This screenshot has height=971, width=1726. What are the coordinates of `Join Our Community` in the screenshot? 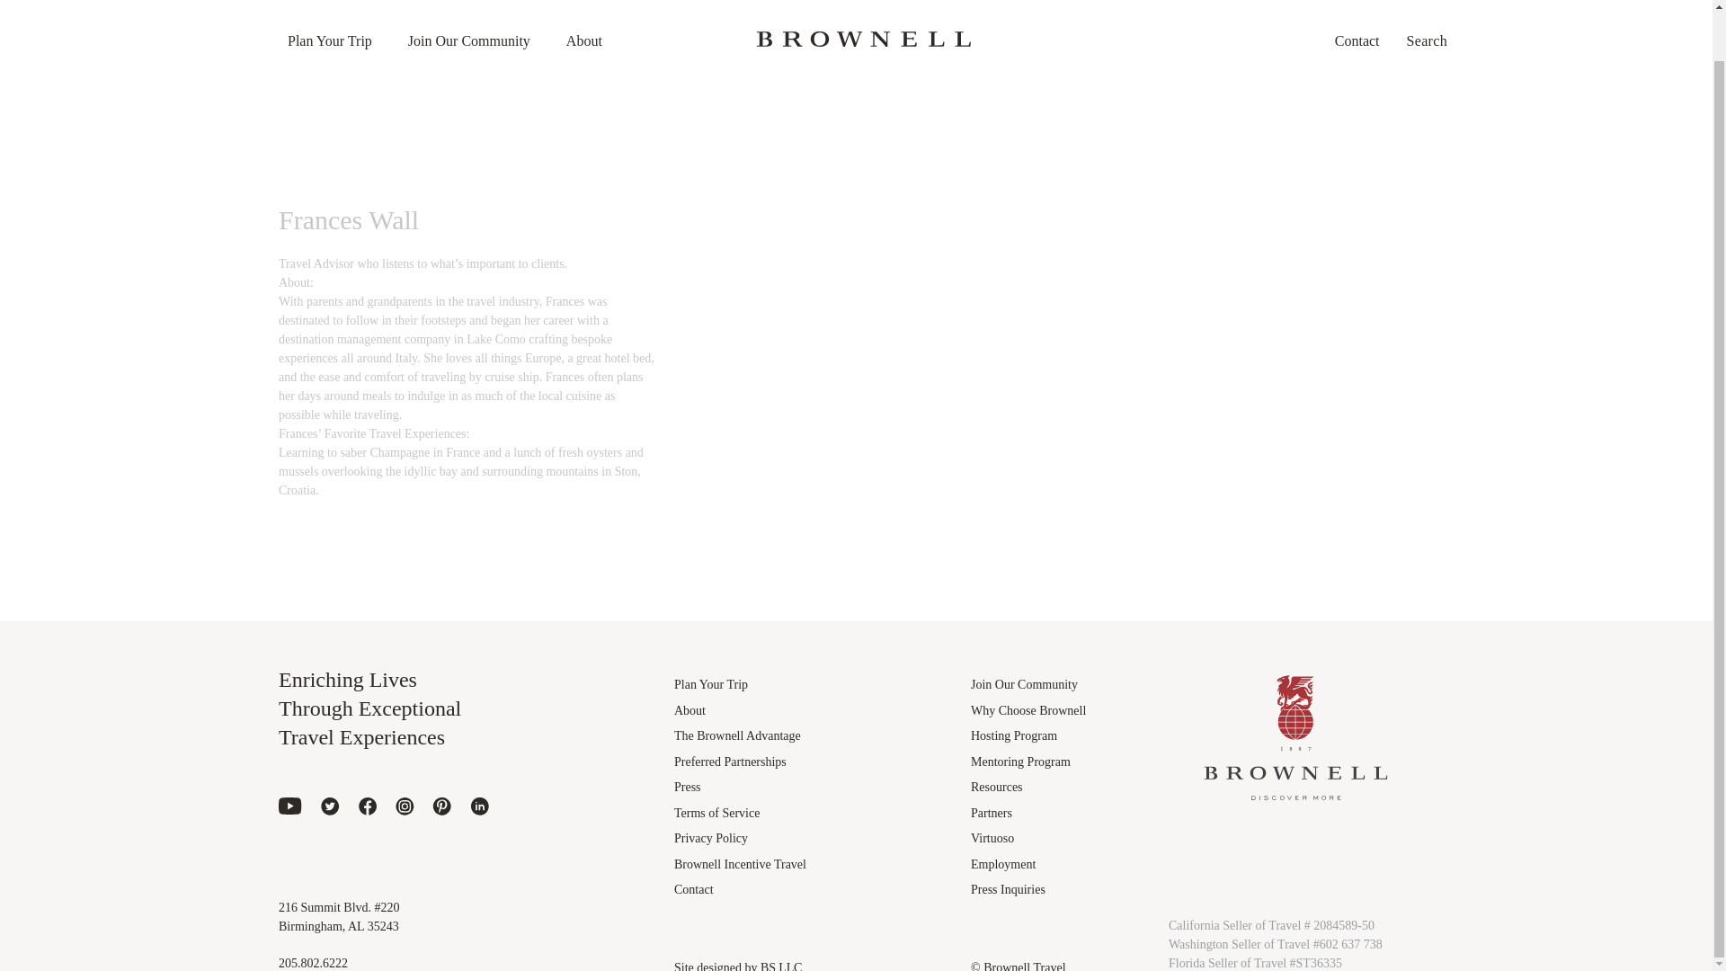 It's located at (468, 14).